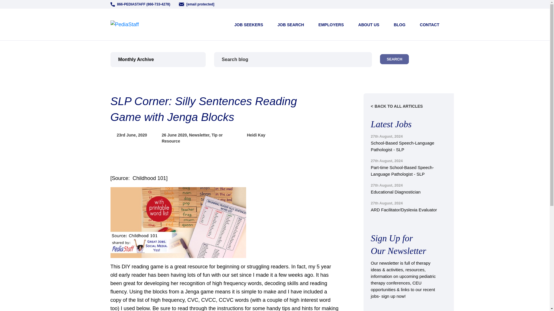  I want to click on ABOUT US, so click(369, 24).